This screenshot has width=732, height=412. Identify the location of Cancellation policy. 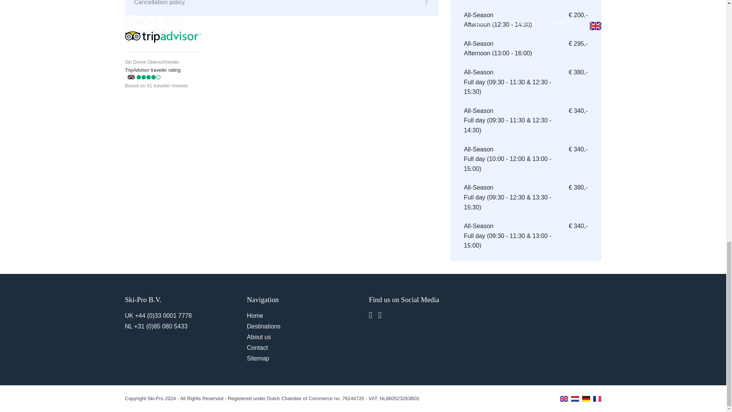
(282, 8).